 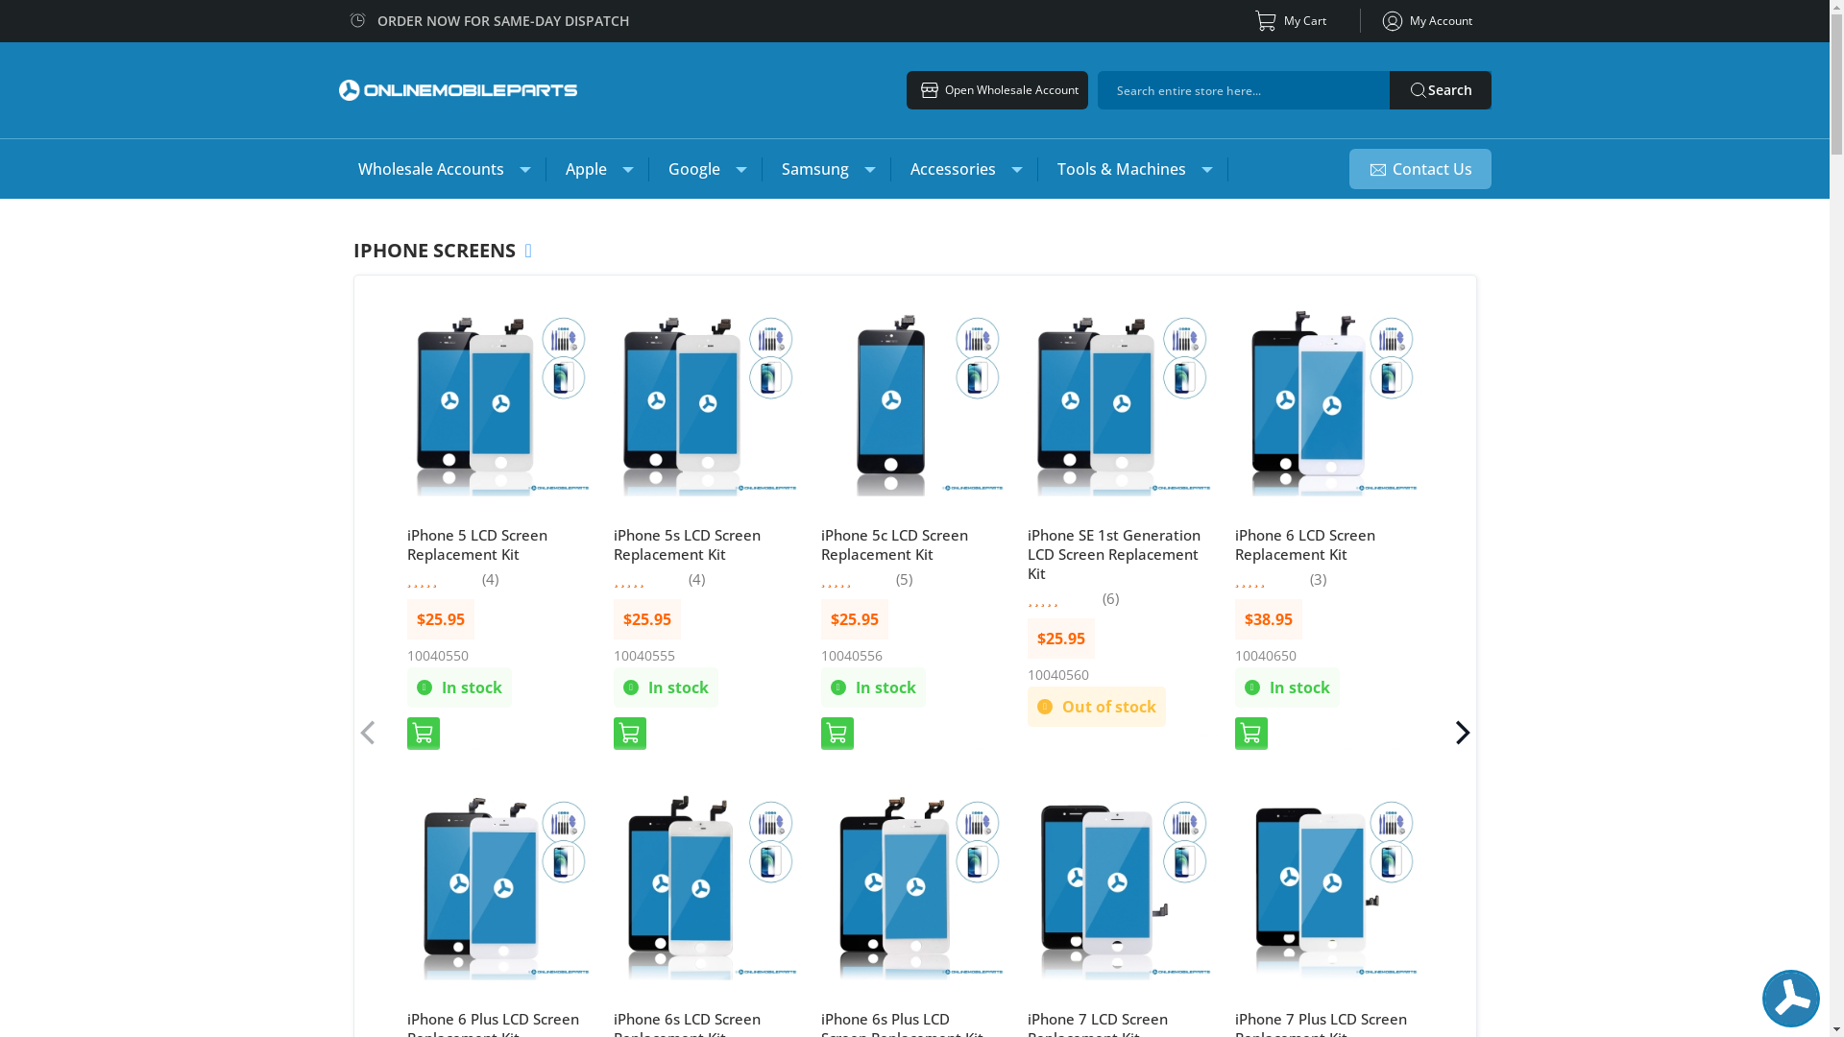 What do you see at coordinates (964, 169) in the screenshot?
I see `Accessories` at bounding box center [964, 169].